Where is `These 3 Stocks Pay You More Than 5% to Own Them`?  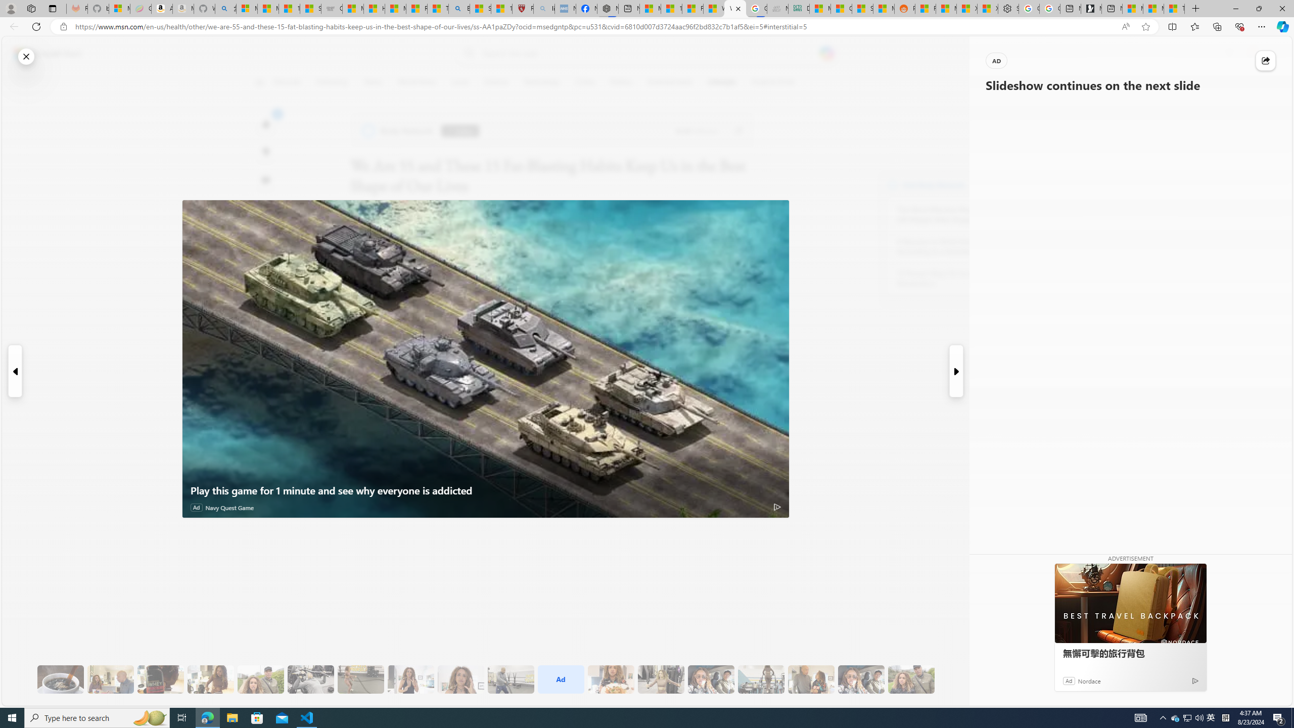 These 3 Stocks Pay You More Than 5% to Own Them is located at coordinates (1174, 9).